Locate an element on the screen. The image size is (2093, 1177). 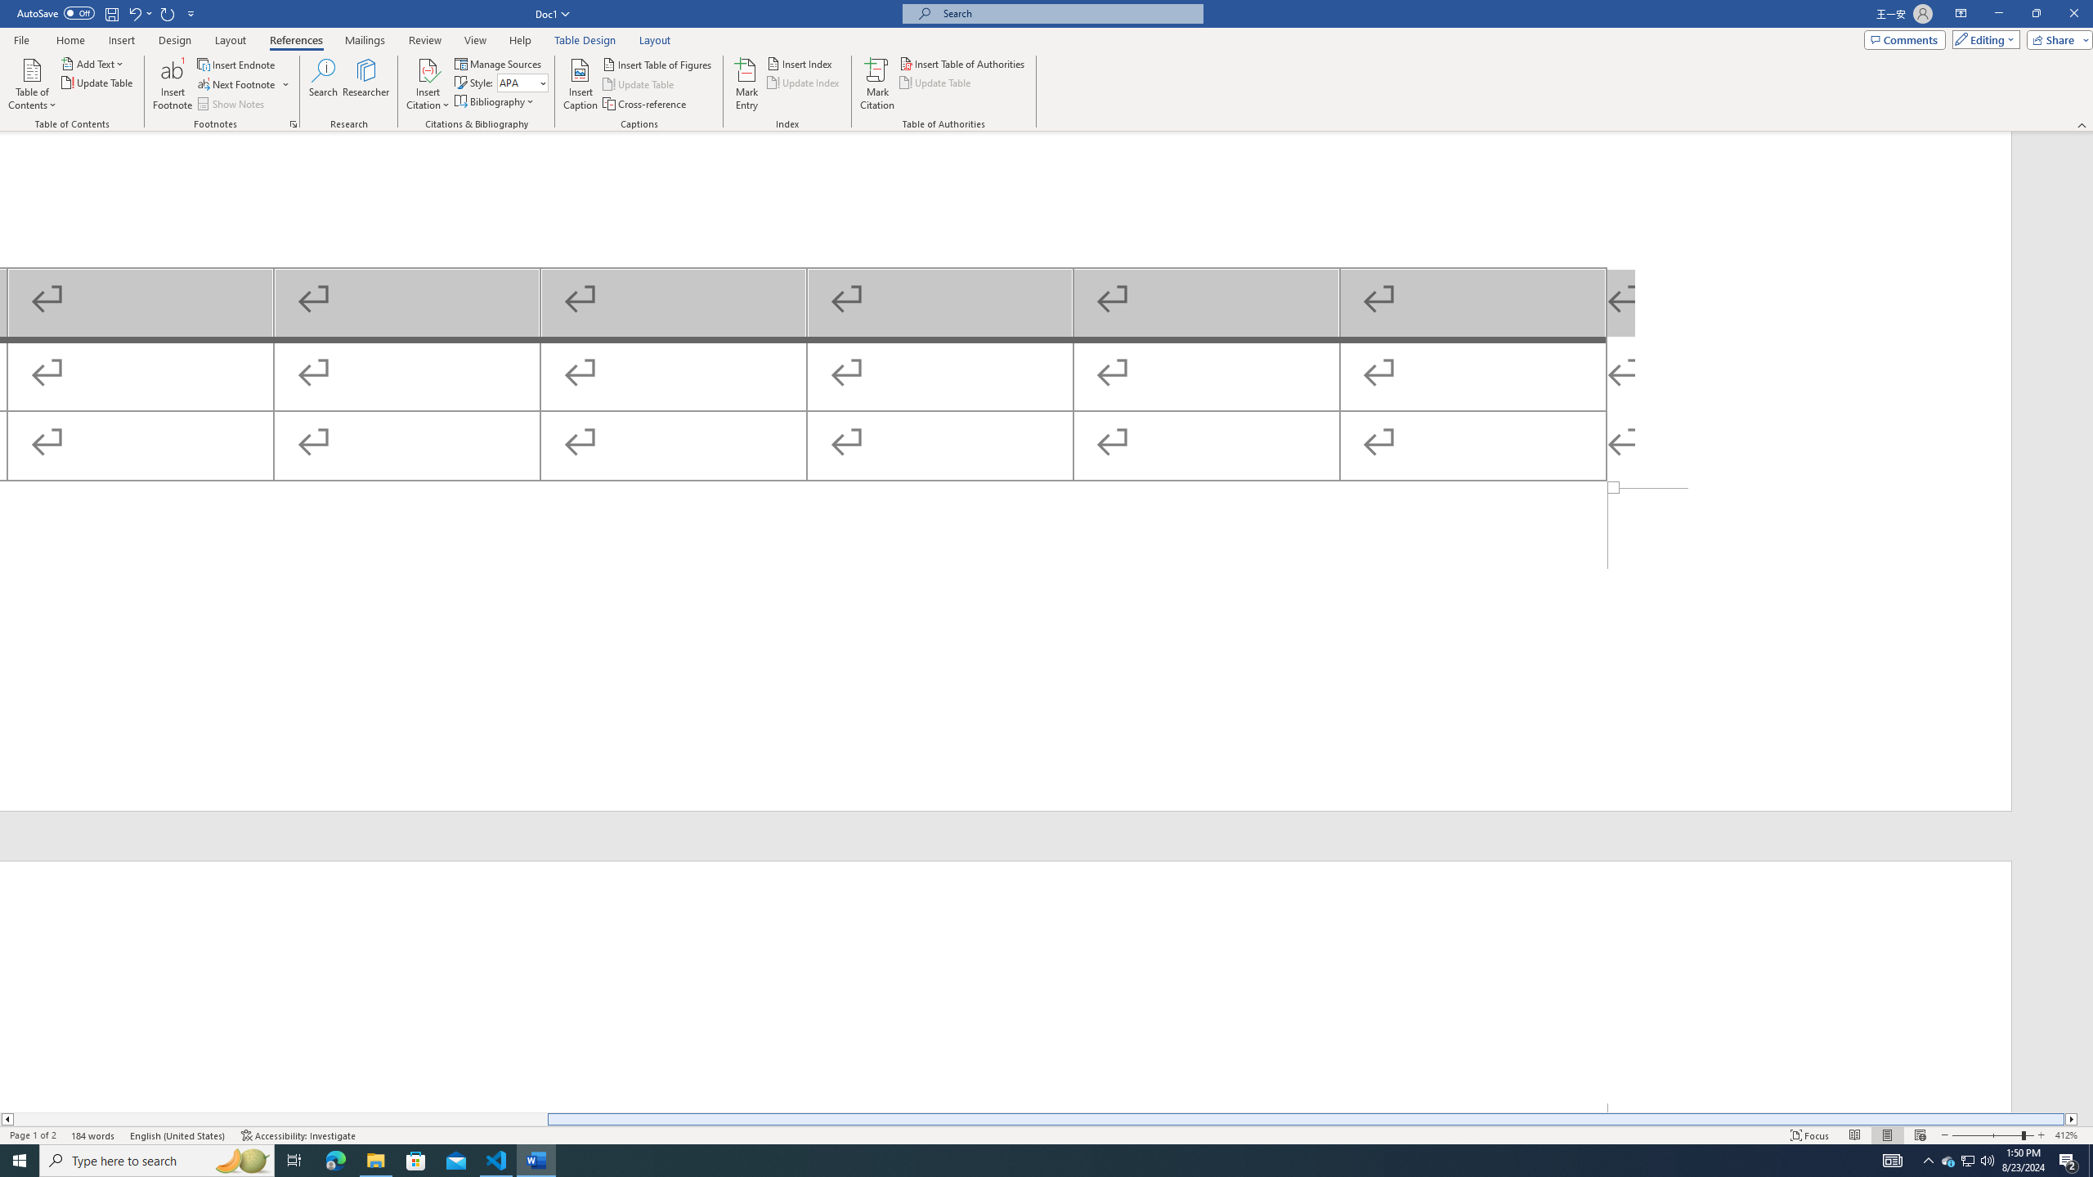
Update Table is located at coordinates (936, 82).